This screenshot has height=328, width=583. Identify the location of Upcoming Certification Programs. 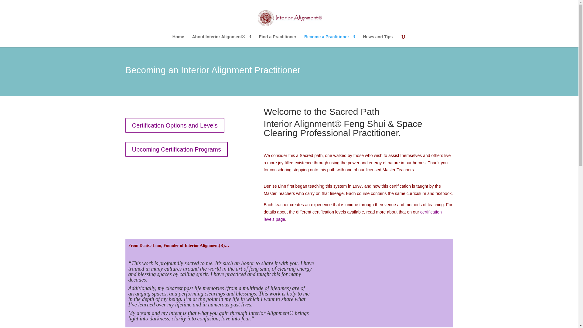
(176, 149).